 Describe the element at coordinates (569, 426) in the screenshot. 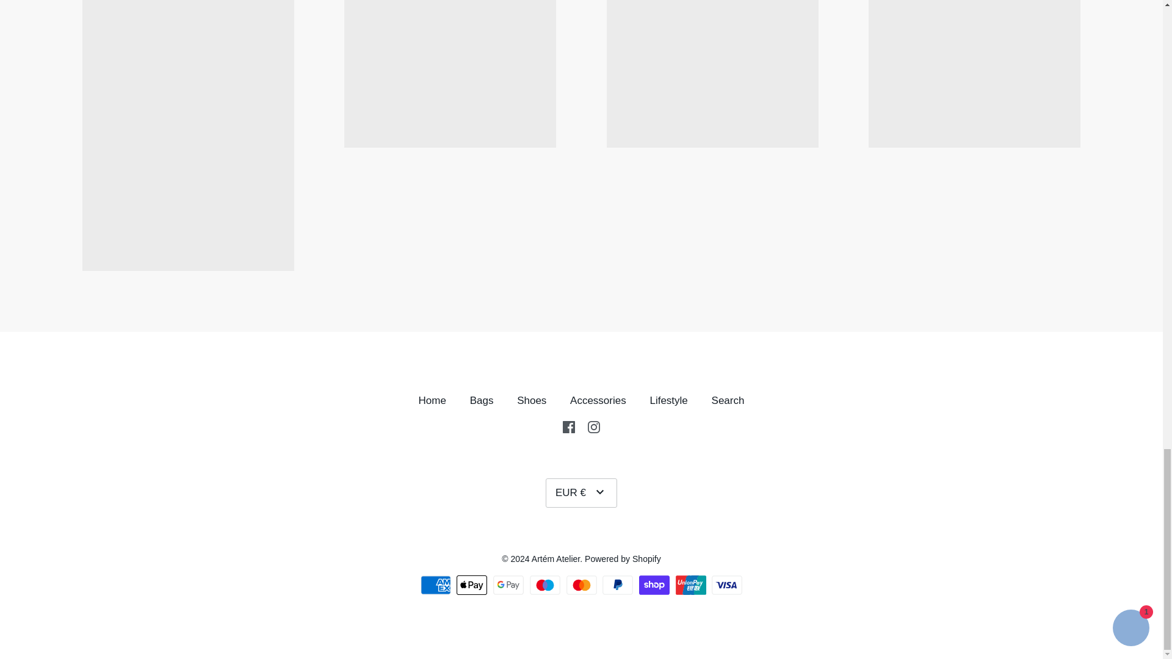

I see `Facebook` at that location.